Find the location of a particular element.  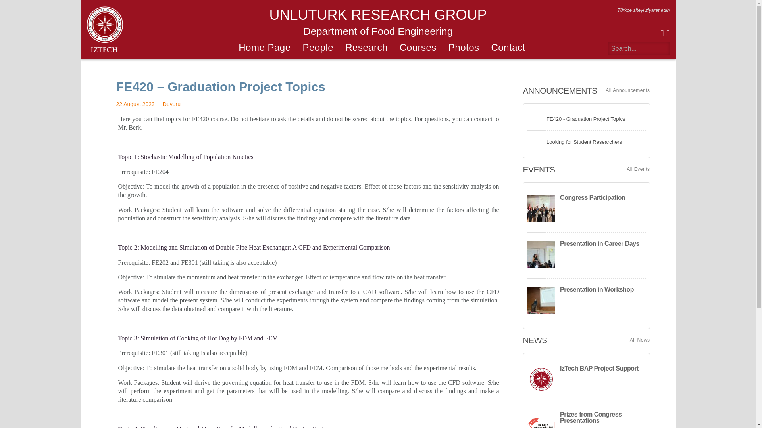

Looking for Student Researchers is located at coordinates (586, 142).